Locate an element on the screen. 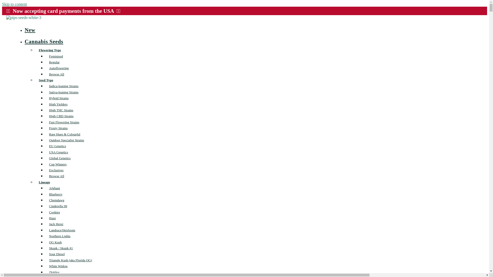 The height and width of the screenshot is (277, 493). Cinderella 99 is located at coordinates (58, 206).